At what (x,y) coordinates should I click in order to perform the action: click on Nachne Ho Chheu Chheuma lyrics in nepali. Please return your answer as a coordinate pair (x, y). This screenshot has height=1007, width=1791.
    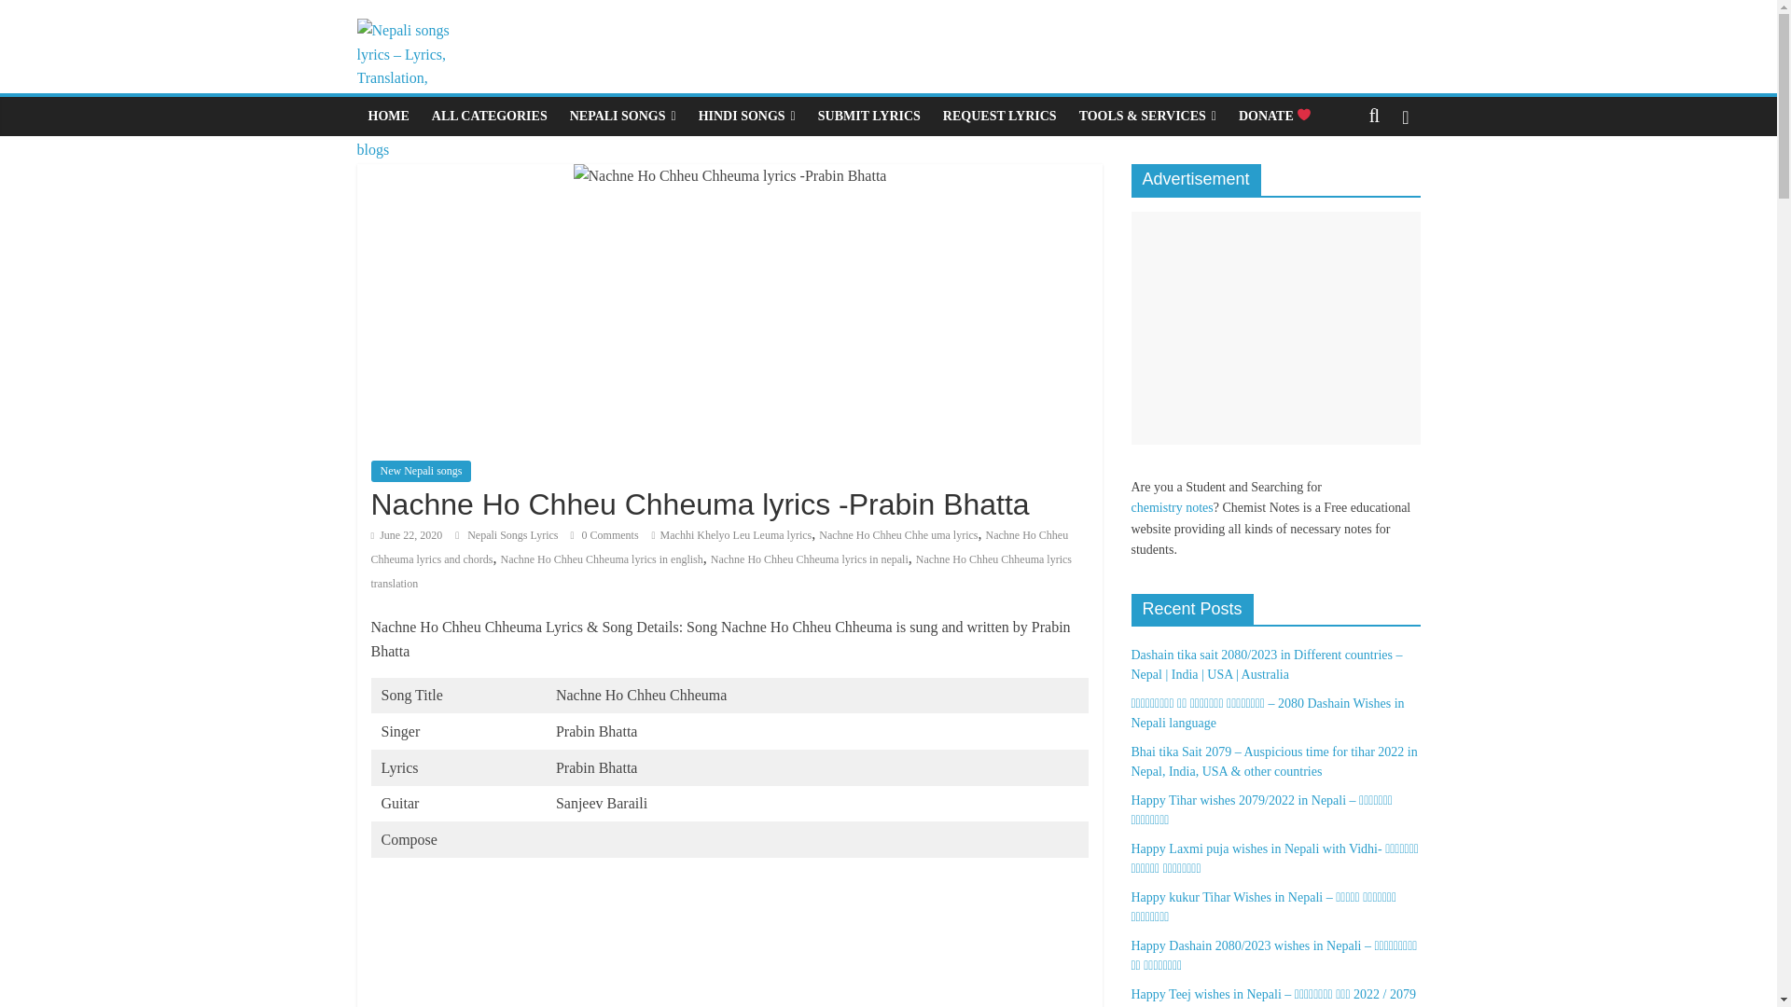
    Looking at the image, I should click on (810, 559).